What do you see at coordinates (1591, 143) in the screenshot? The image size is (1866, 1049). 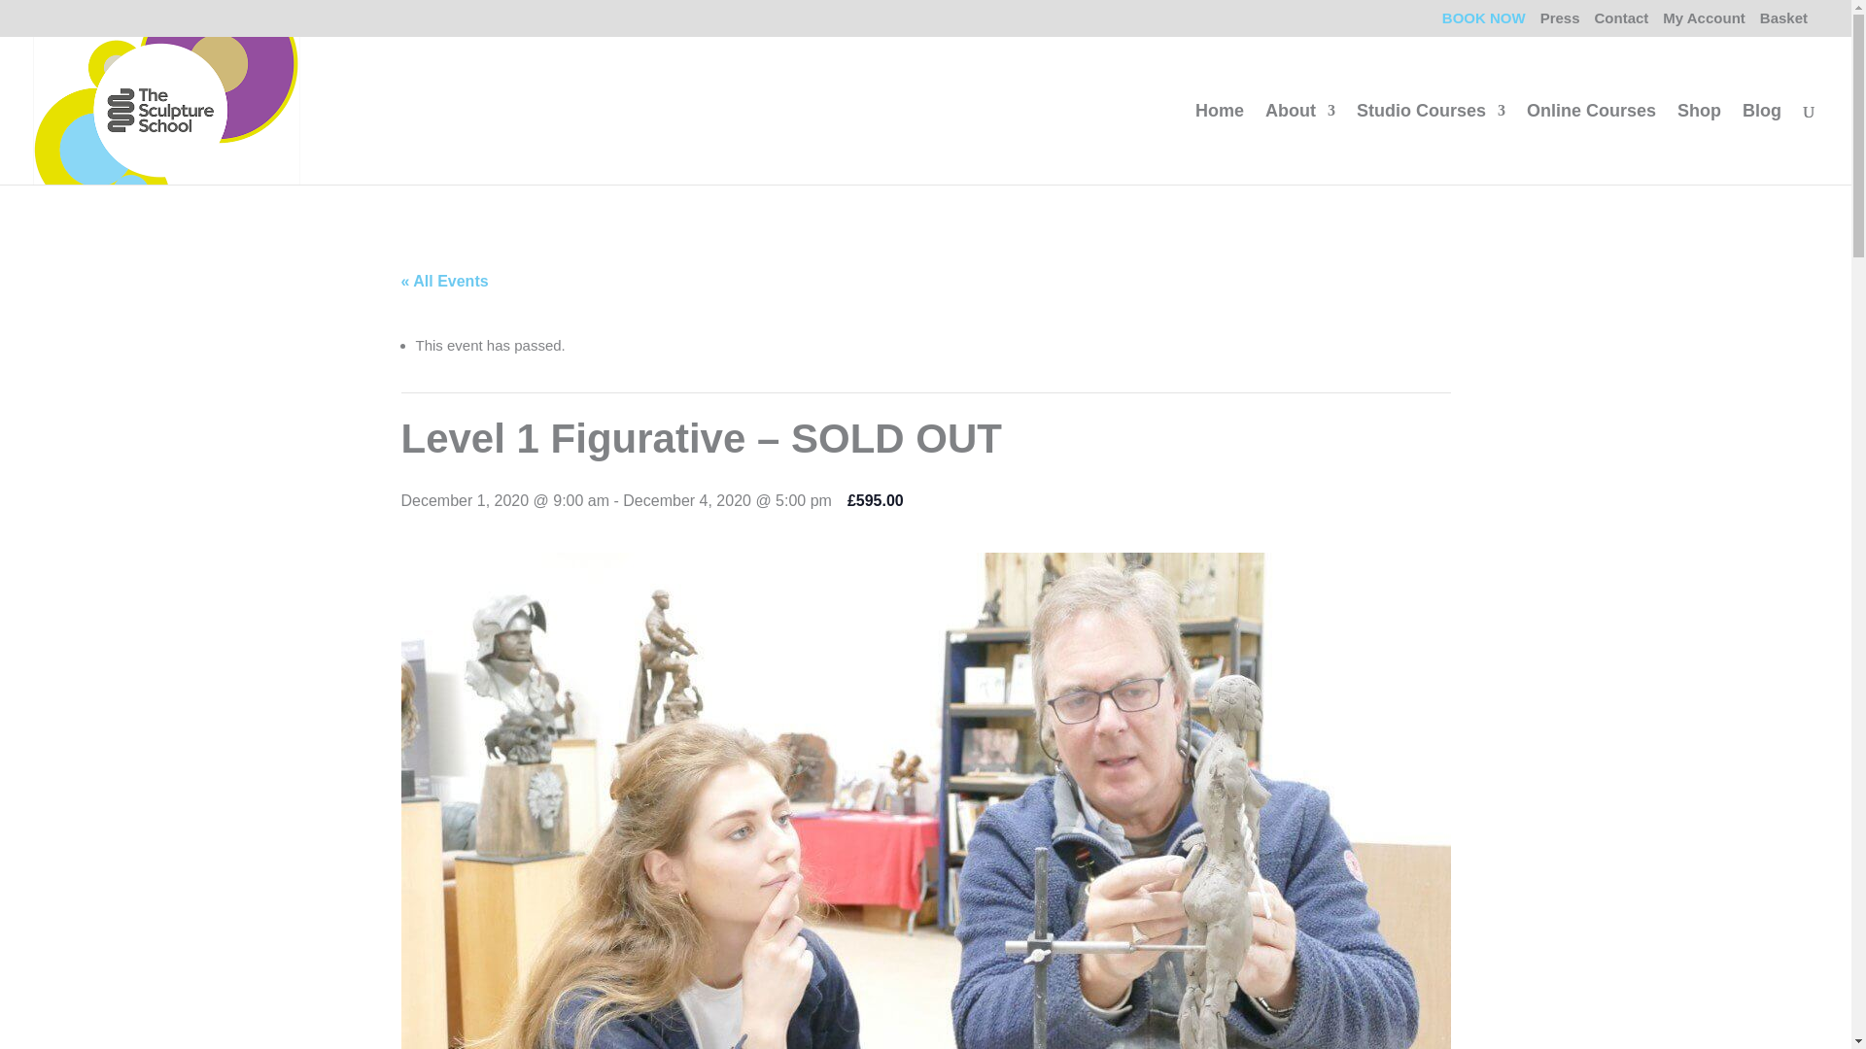 I see `Online Courses` at bounding box center [1591, 143].